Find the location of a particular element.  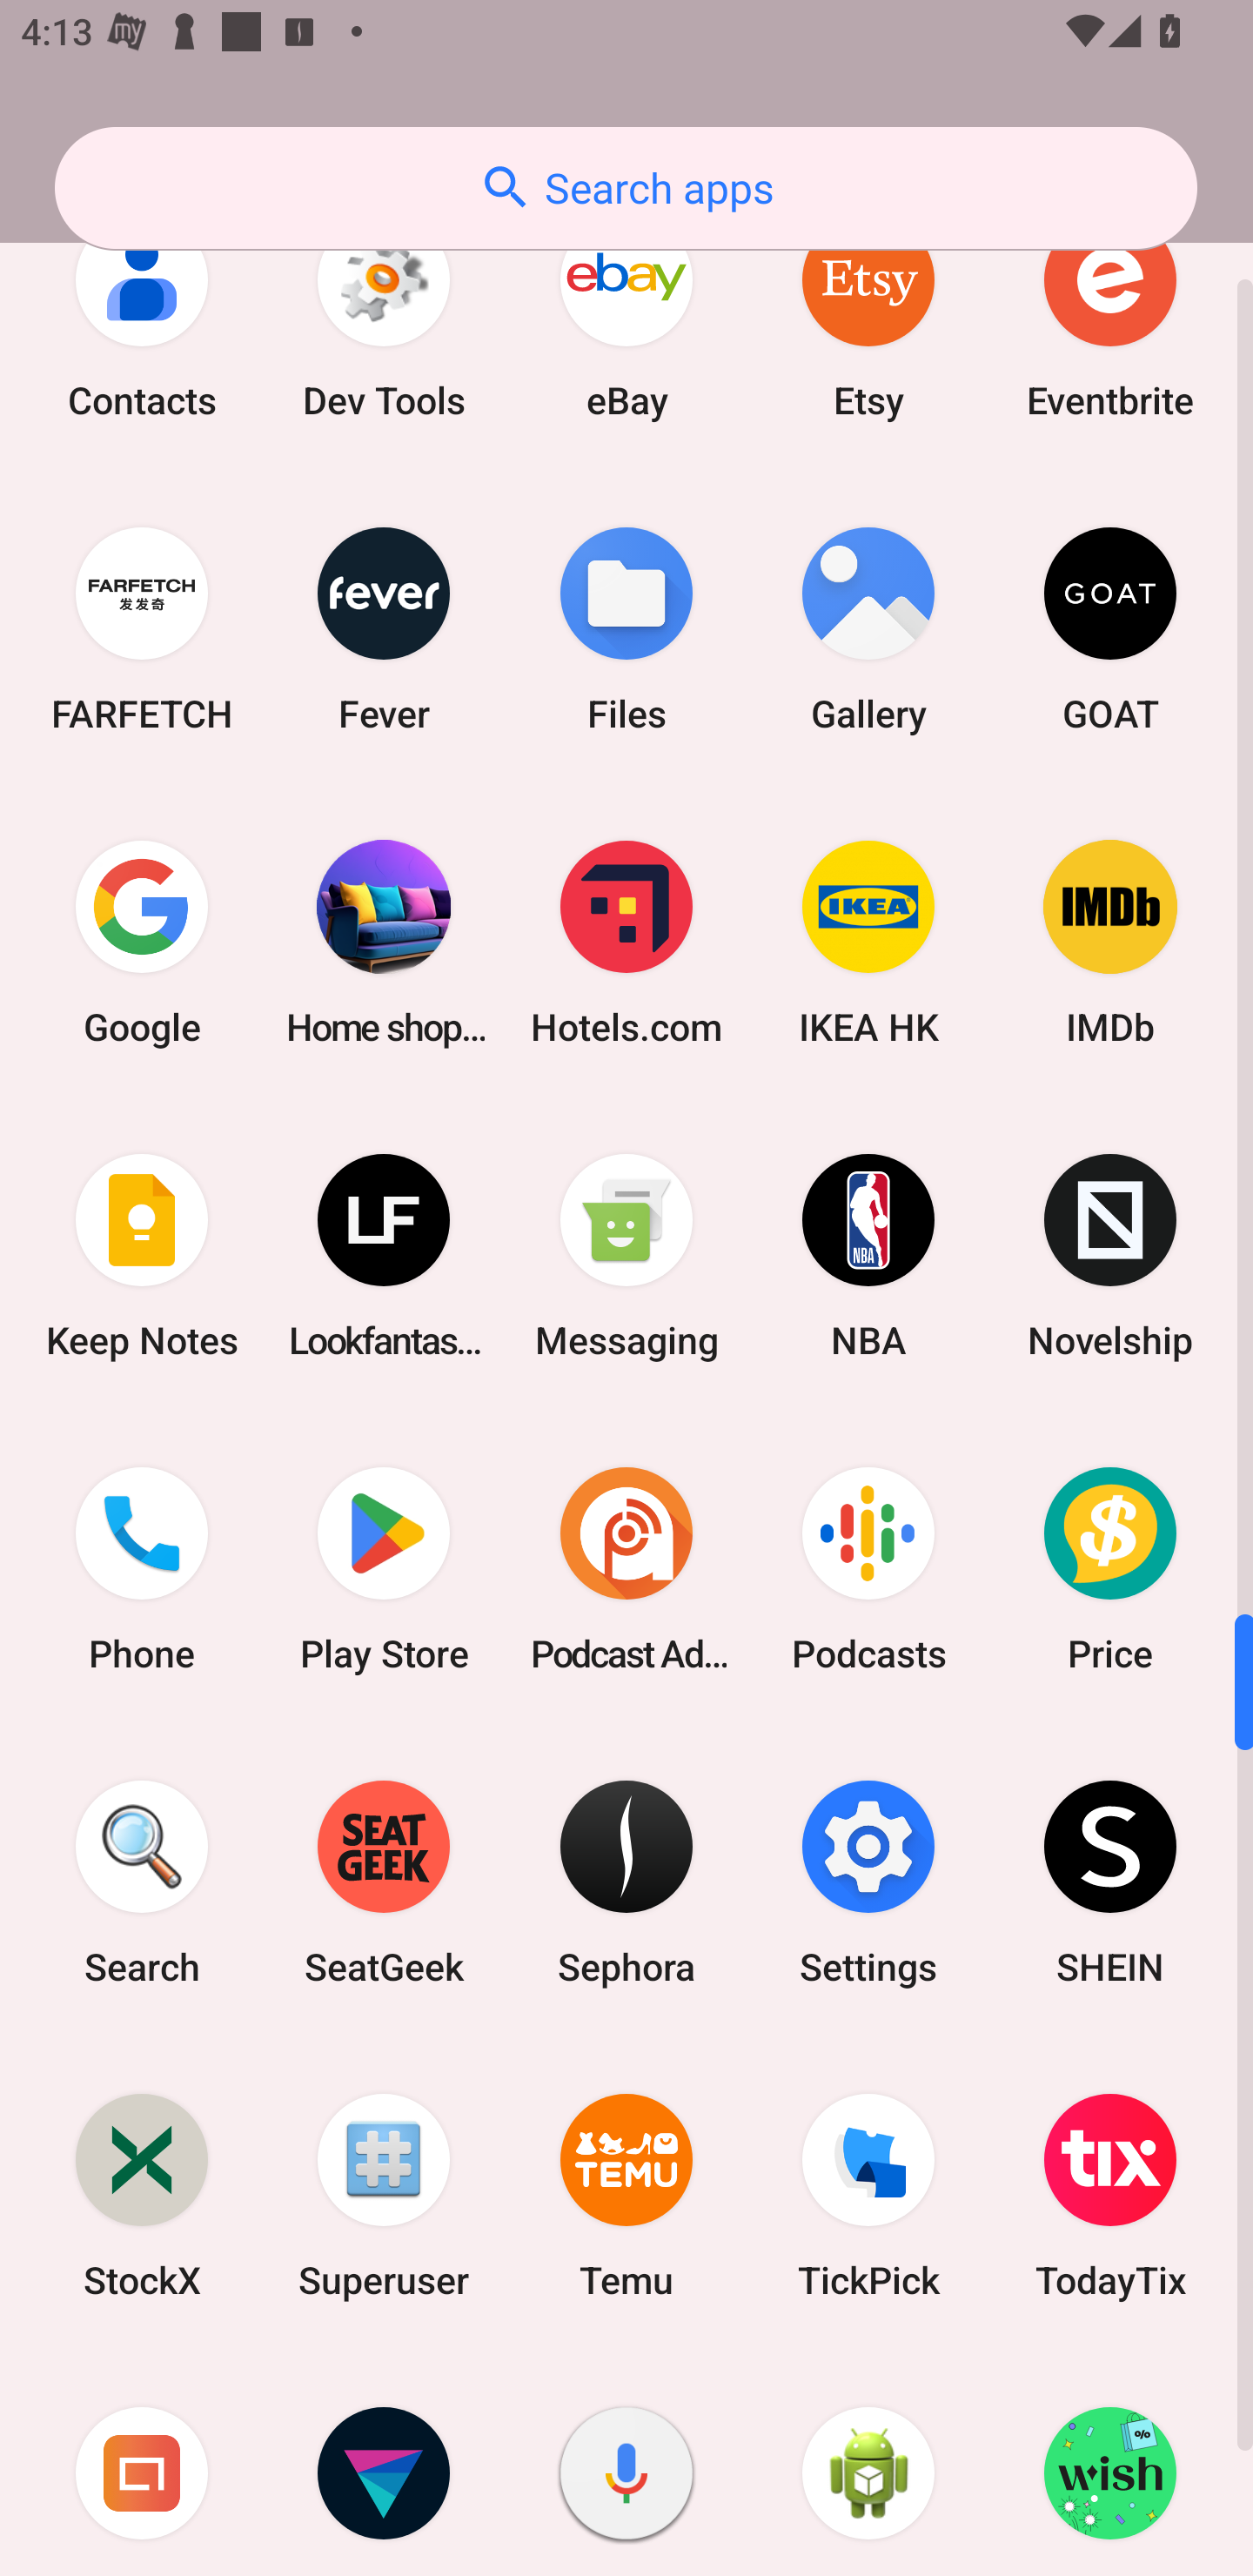

GOAT is located at coordinates (1110, 628).